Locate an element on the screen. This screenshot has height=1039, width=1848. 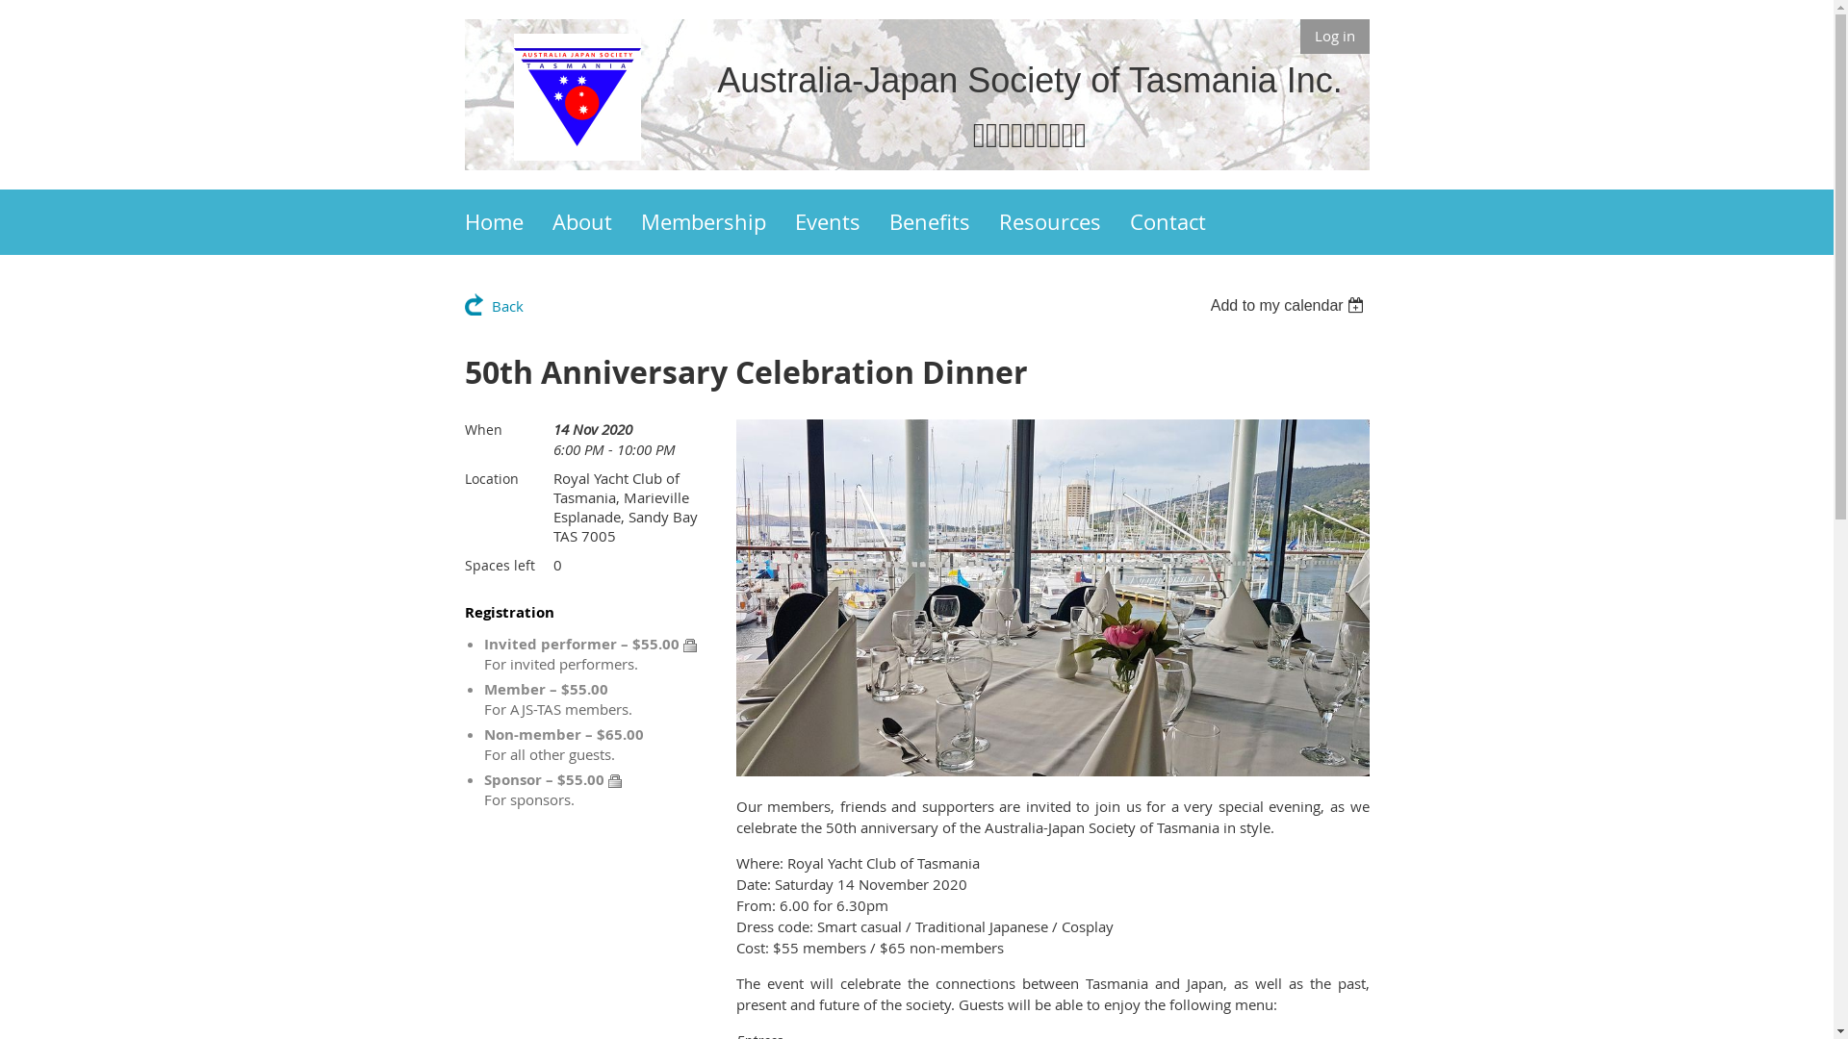
Registration code required is located at coordinates (615, 781).